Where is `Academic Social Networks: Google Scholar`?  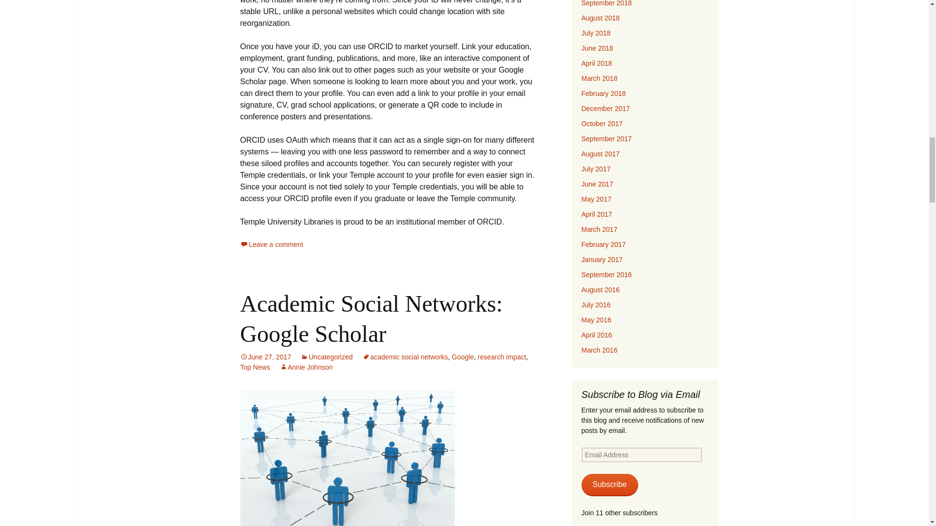 Academic Social Networks: Google Scholar is located at coordinates (371, 319).